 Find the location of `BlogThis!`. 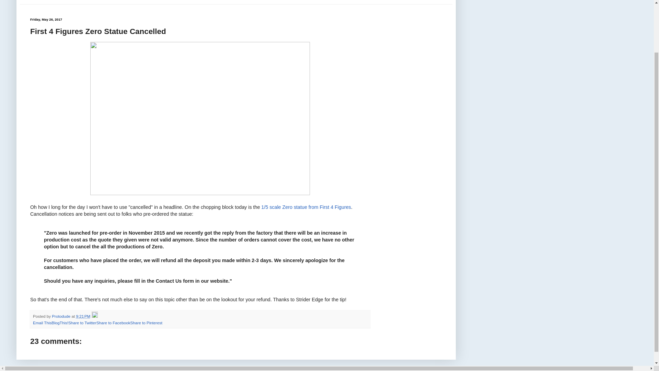

BlogThis! is located at coordinates (60, 323).